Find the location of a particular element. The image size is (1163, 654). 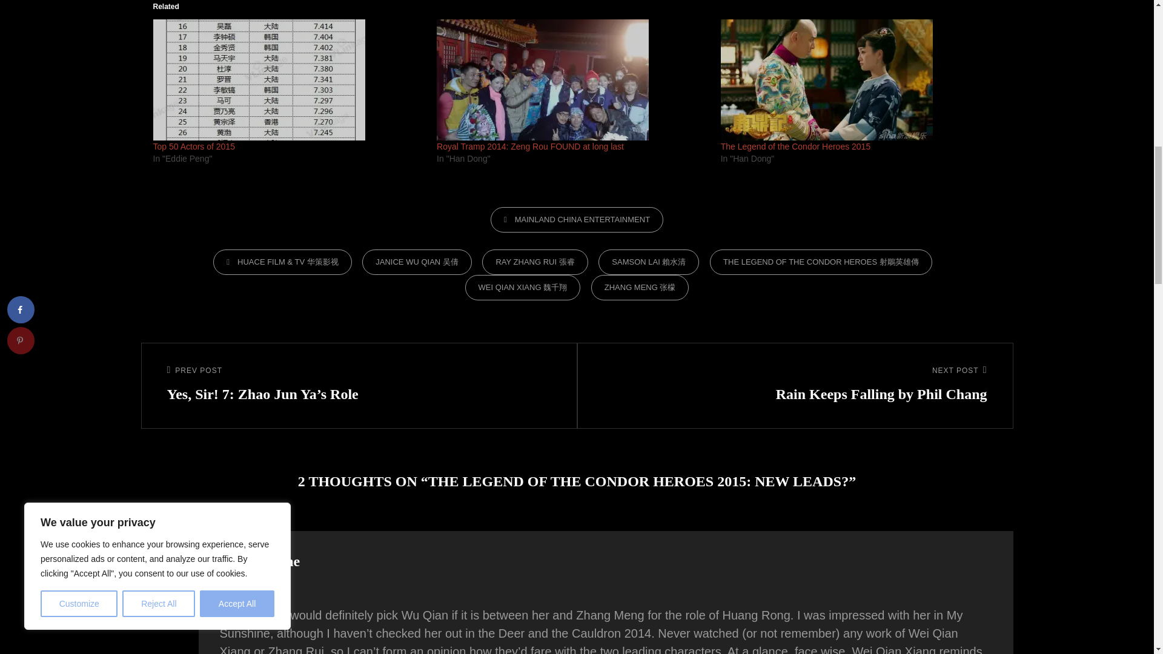

The Legend of the Condor Heroes 2015 is located at coordinates (796, 147).